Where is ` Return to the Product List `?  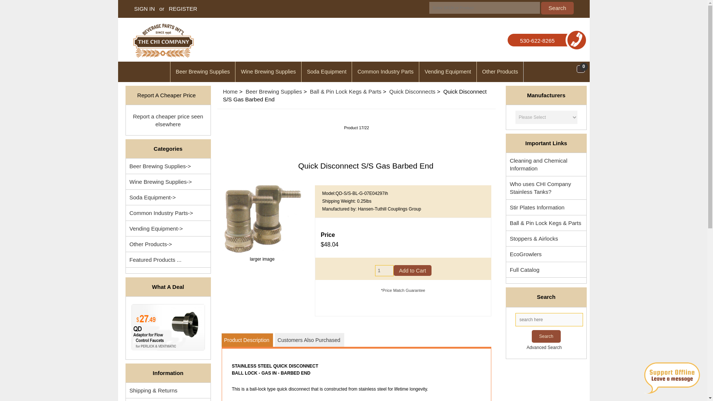  Return to the Product List  is located at coordinates (362, 141).